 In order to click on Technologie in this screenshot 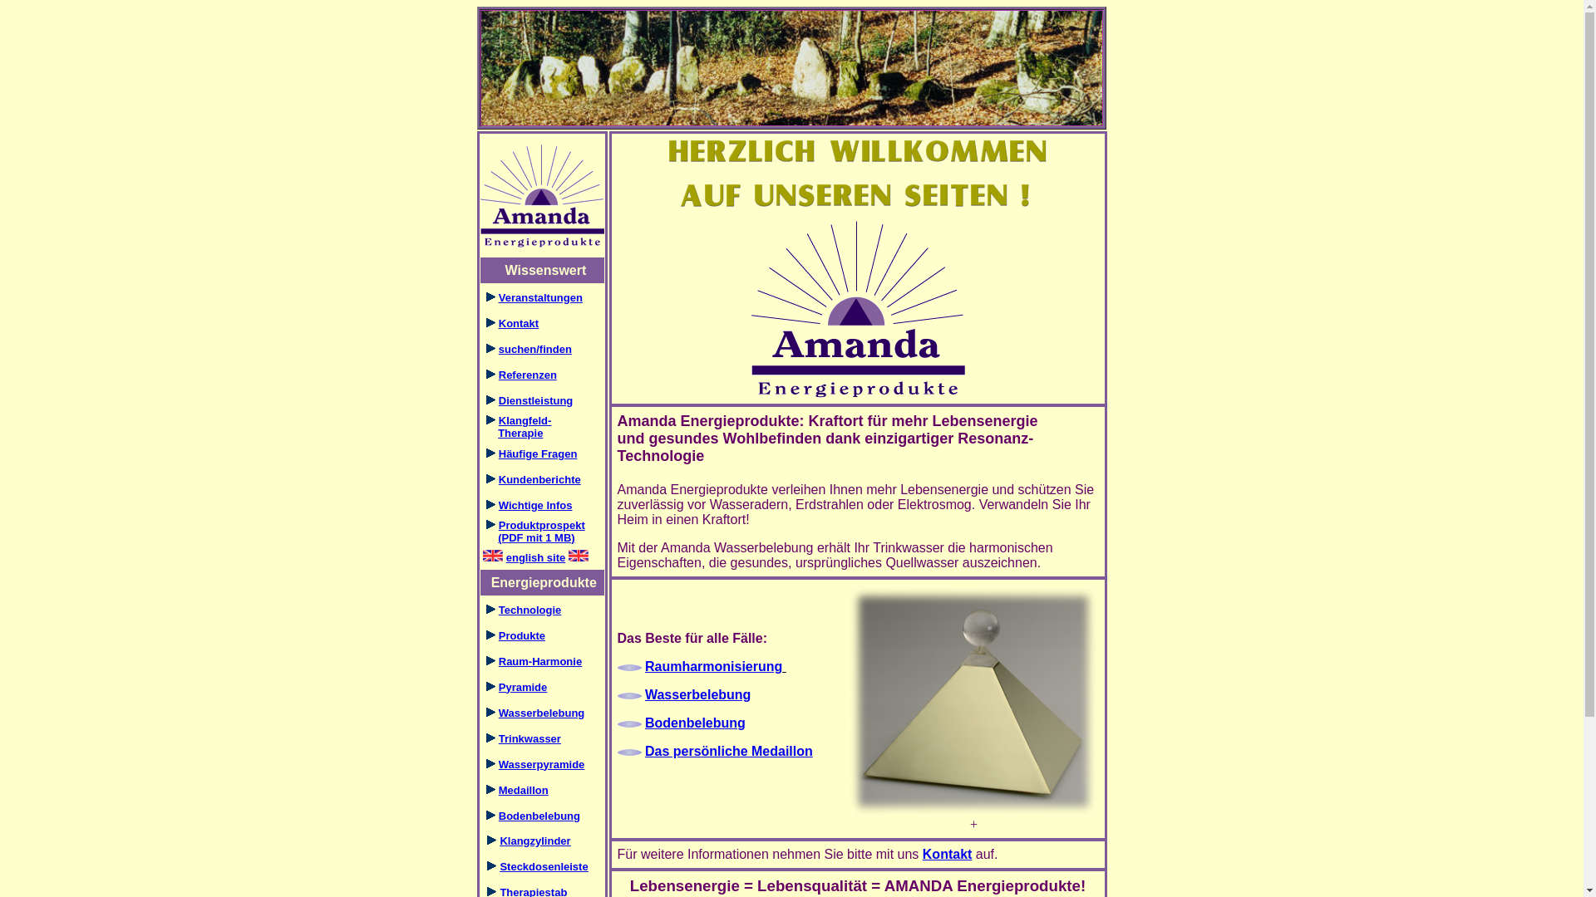, I will do `click(530, 610)`.